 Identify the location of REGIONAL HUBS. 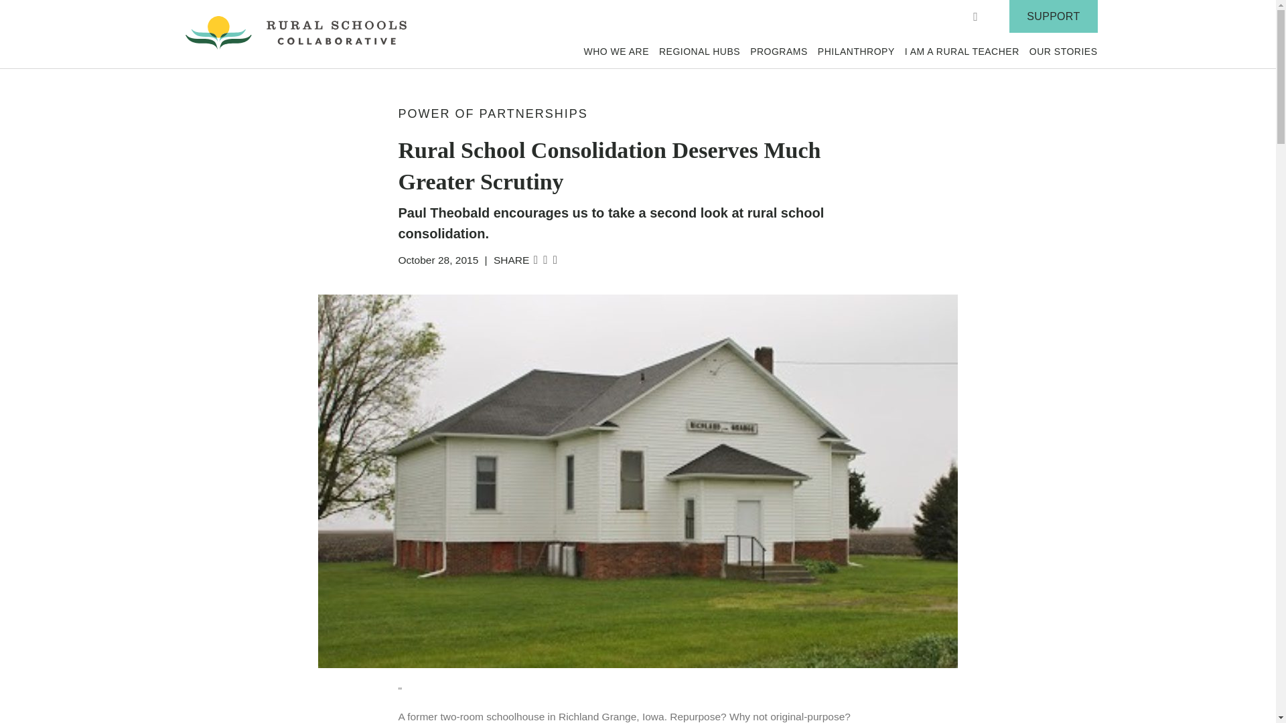
(699, 52).